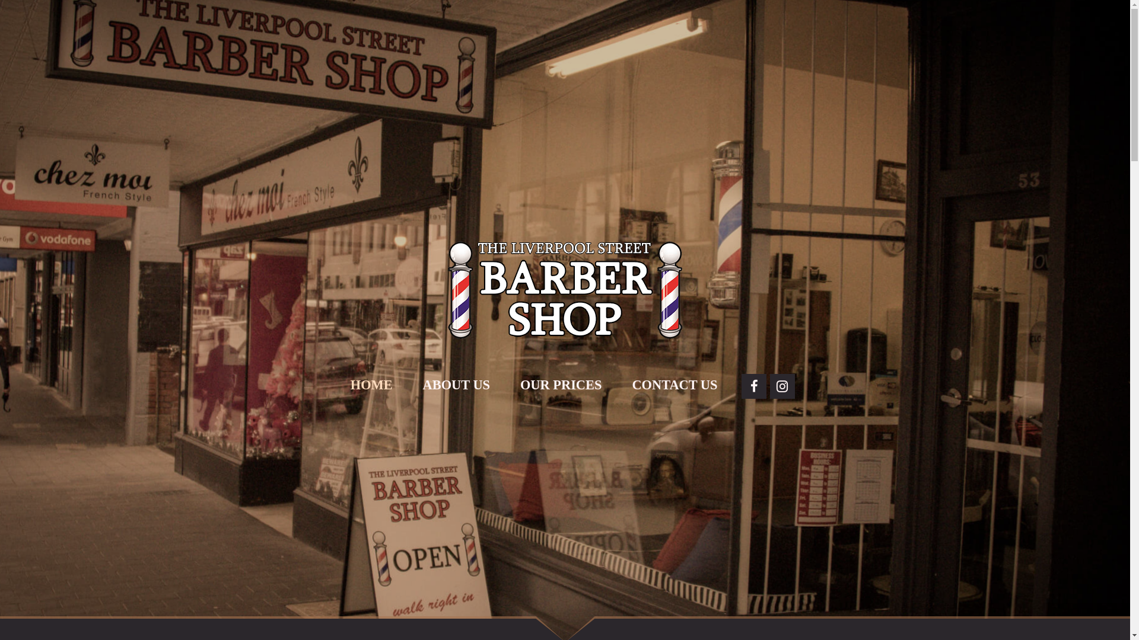 The width and height of the screenshot is (1139, 640). I want to click on ABOUT US, so click(457, 385).